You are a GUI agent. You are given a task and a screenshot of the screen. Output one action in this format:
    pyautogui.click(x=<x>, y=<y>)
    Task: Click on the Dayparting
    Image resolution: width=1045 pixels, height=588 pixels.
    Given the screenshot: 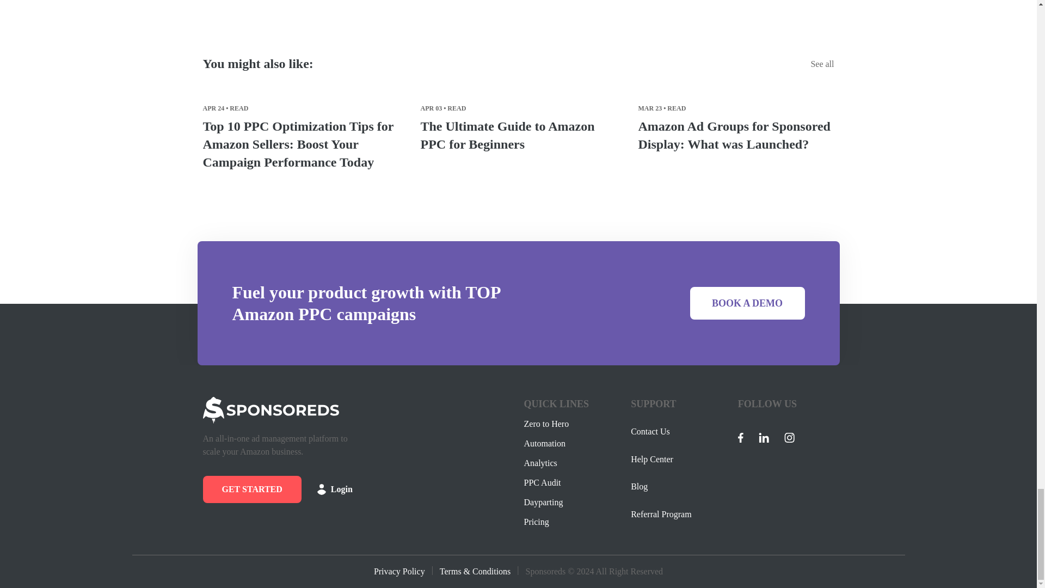 What is the action you would take?
    pyautogui.click(x=543, y=503)
    